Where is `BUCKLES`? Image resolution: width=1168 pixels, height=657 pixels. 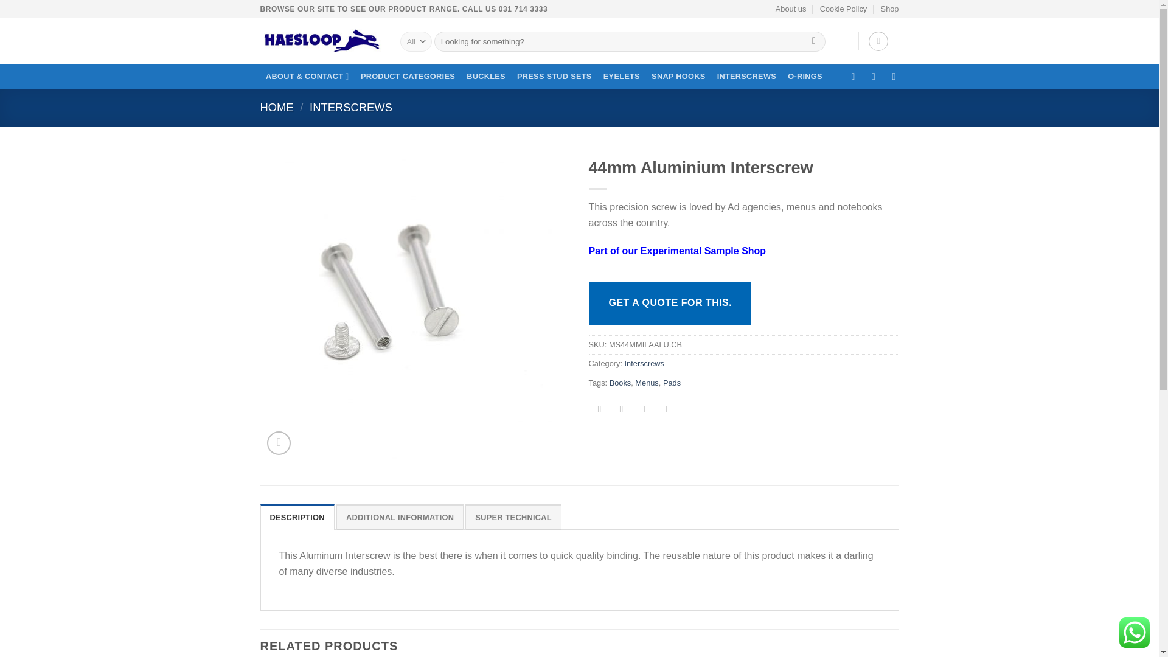 BUCKLES is located at coordinates (486, 77).